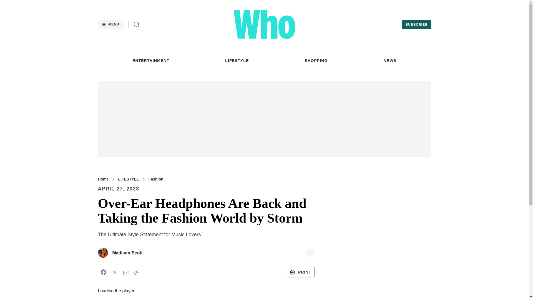 This screenshot has width=533, height=299. Describe the element at coordinates (110, 24) in the screenshot. I see `MENU` at that location.